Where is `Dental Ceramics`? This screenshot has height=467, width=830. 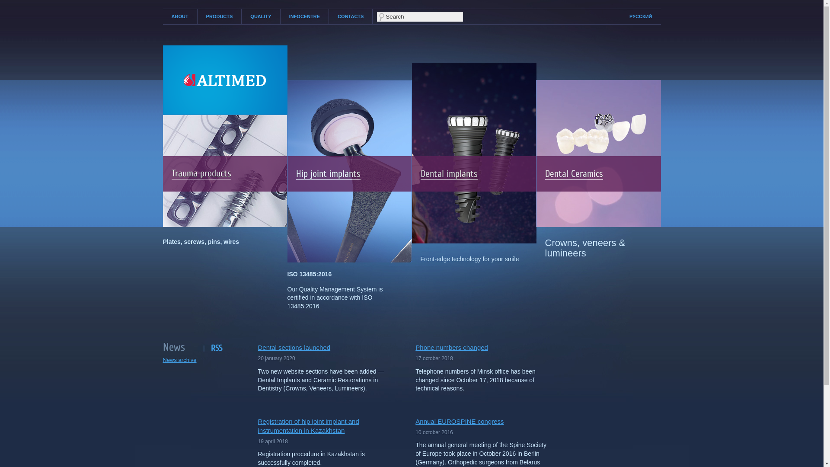 Dental Ceramics is located at coordinates (574, 174).